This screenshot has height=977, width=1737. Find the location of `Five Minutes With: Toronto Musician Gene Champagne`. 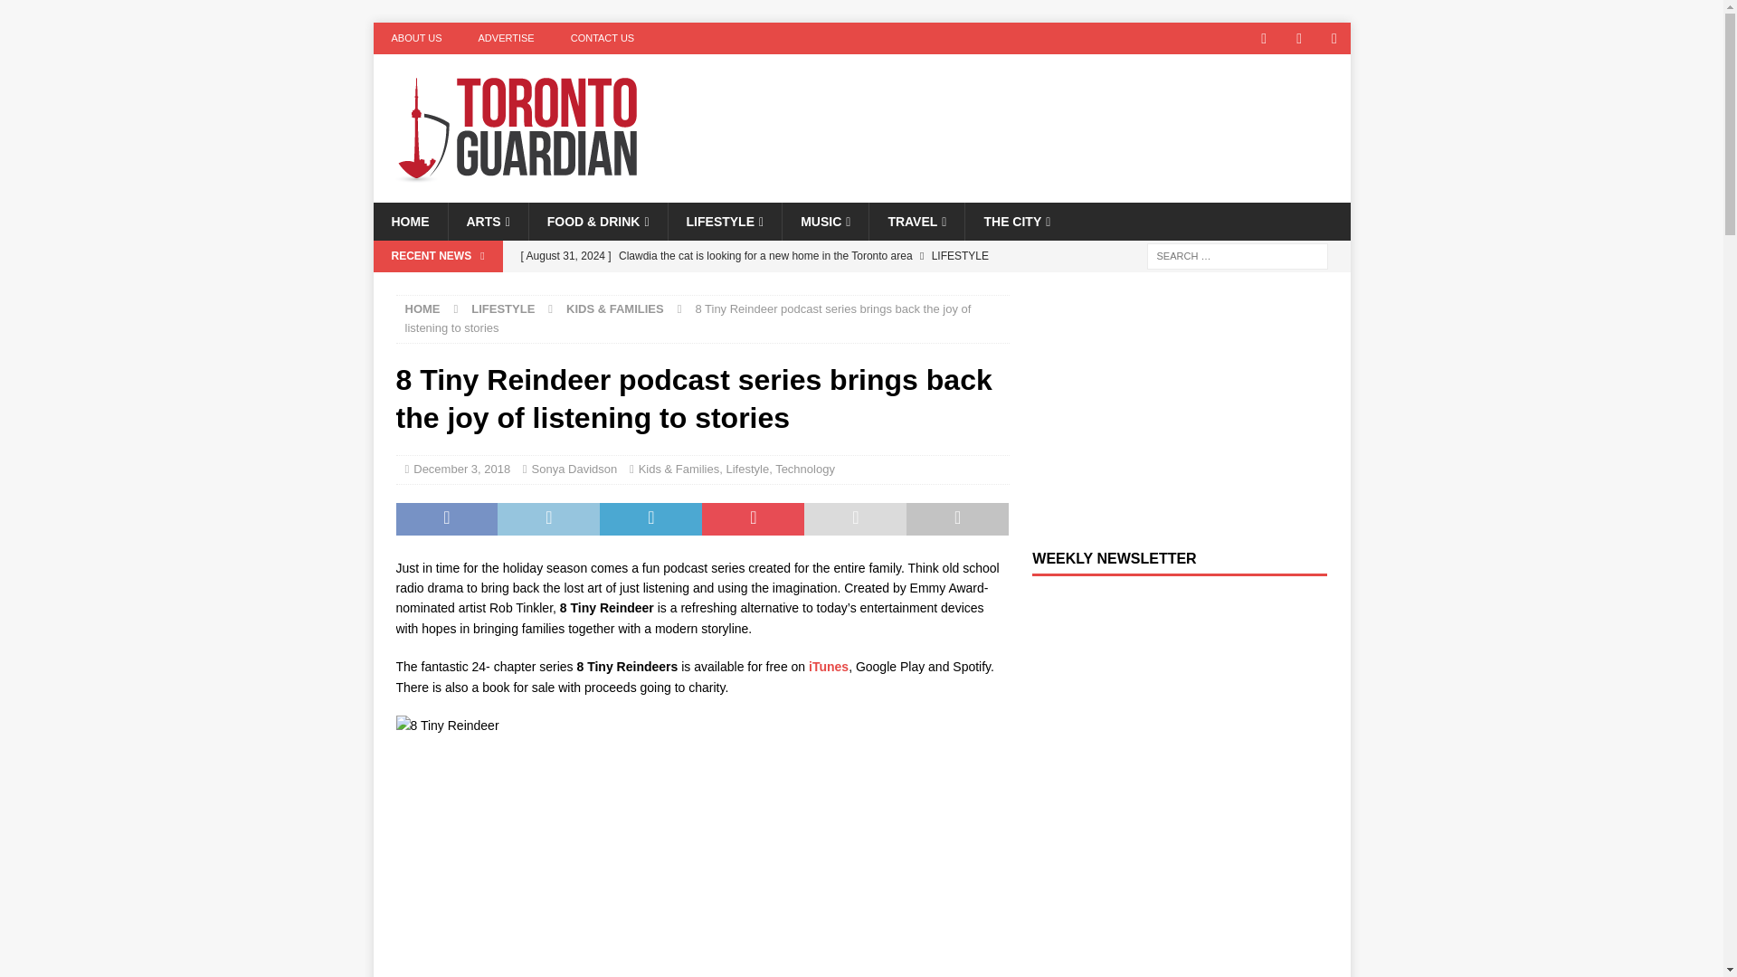

Five Minutes With: Toronto Musician Gene Champagne is located at coordinates (760, 286).